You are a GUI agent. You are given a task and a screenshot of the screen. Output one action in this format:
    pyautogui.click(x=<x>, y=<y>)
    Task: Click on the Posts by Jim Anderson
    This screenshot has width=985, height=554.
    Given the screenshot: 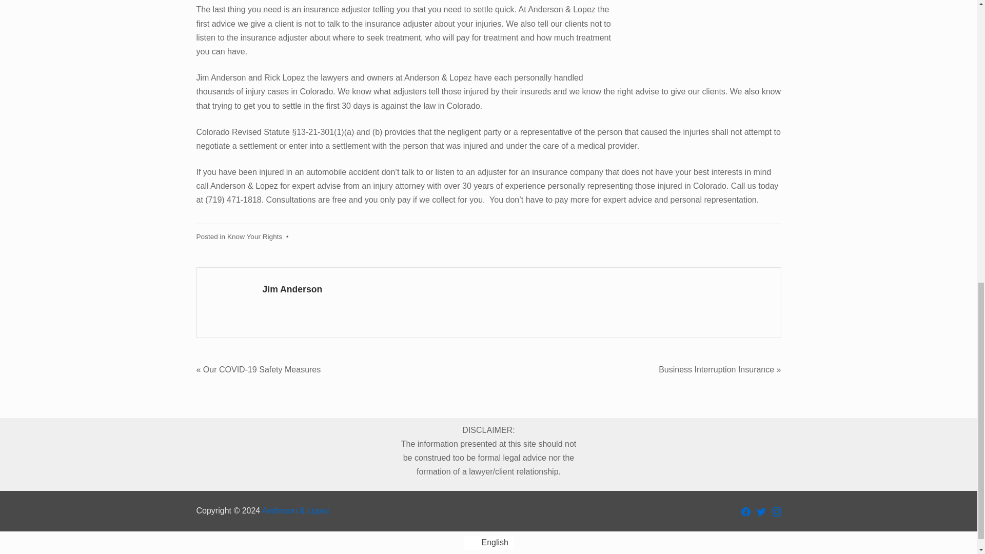 What is the action you would take?
    pyautogui.click(x=292, y=289)
    